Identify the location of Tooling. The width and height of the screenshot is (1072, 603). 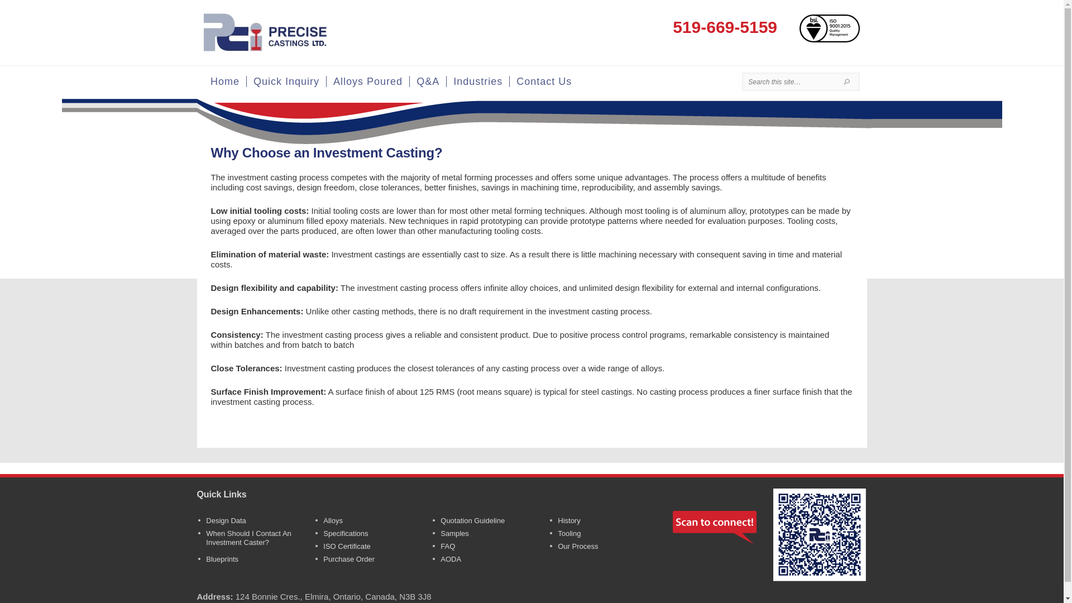
(569, 534).